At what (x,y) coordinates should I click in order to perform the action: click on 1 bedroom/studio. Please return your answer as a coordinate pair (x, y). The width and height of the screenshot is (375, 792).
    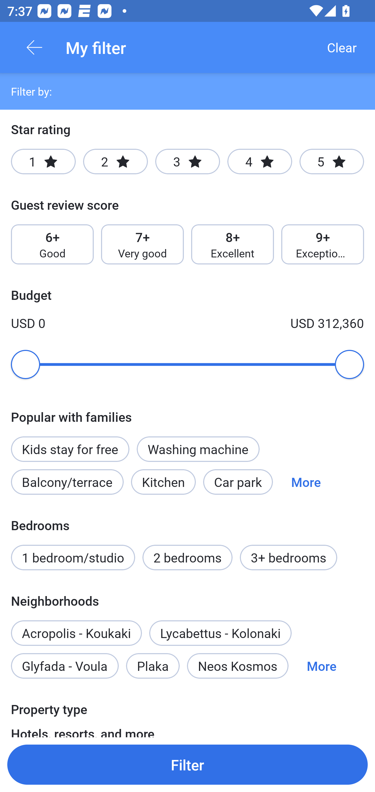
    Looking at the image, I should click on (73, 558).